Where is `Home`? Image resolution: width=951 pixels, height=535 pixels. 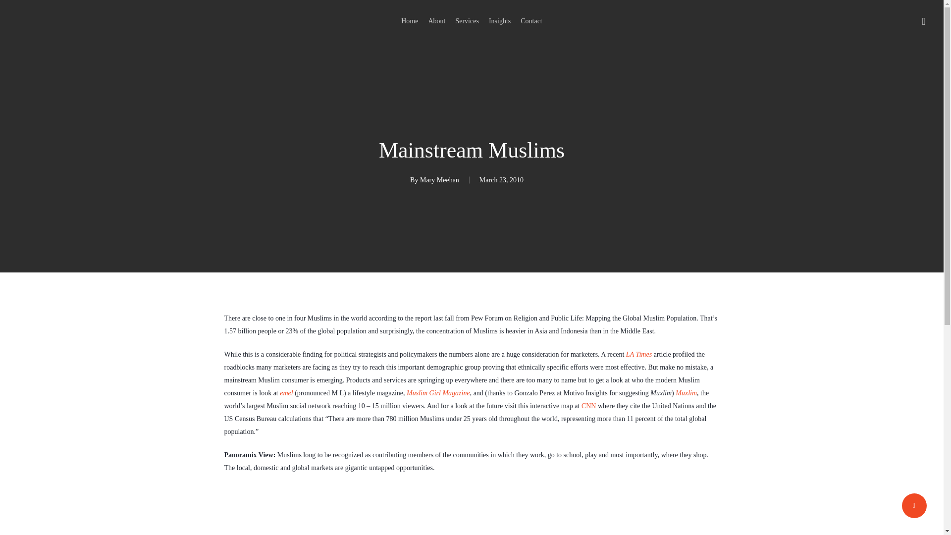
Home is located at coordinates (410, 21).